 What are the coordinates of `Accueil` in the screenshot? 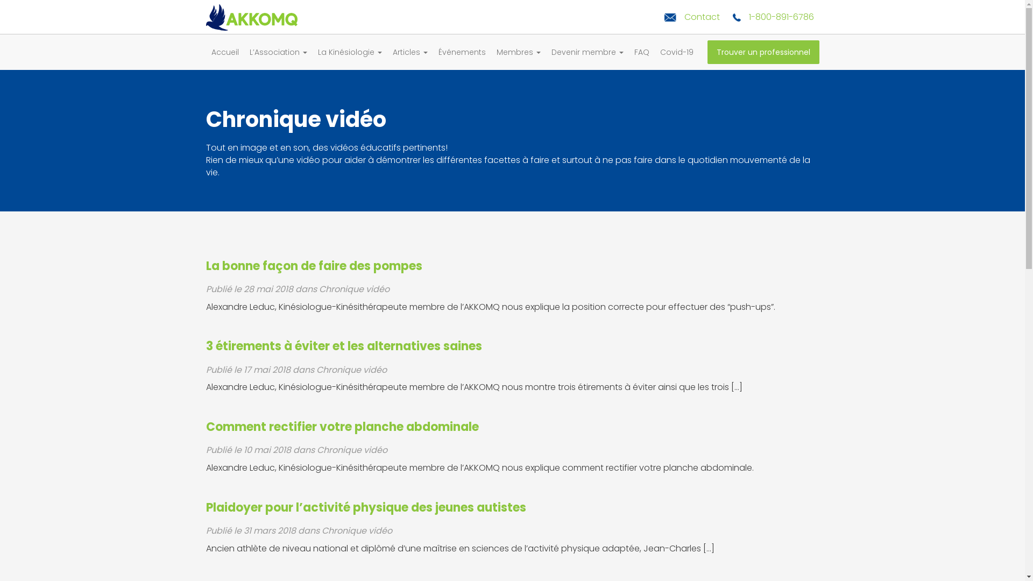 It's located at (225, 52).